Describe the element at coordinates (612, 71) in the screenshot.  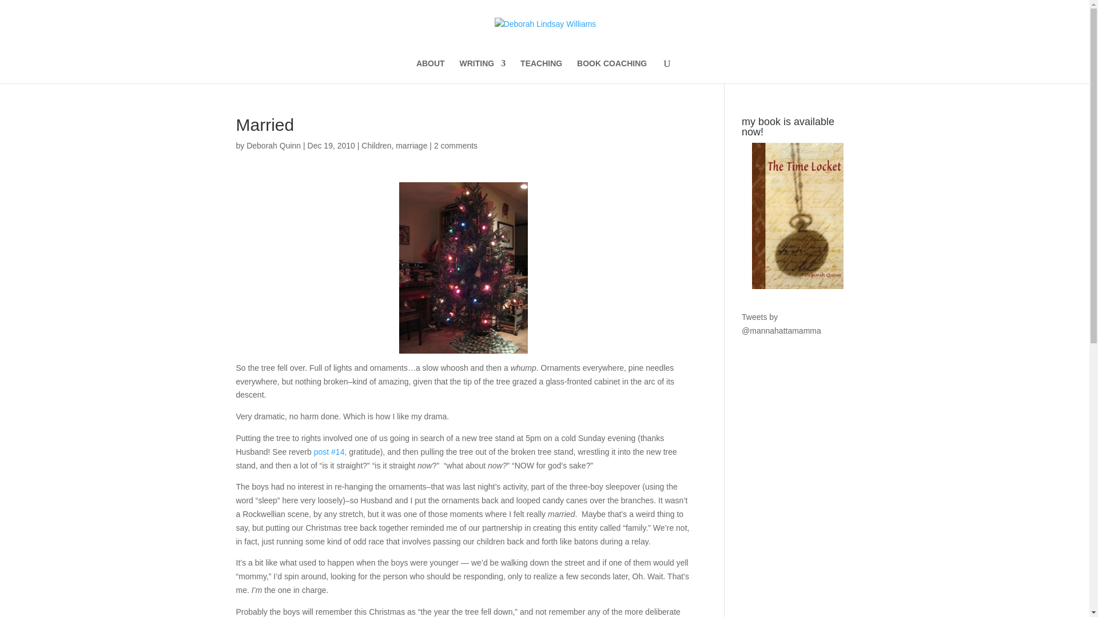
I see `BOOK COACHING` at that location.